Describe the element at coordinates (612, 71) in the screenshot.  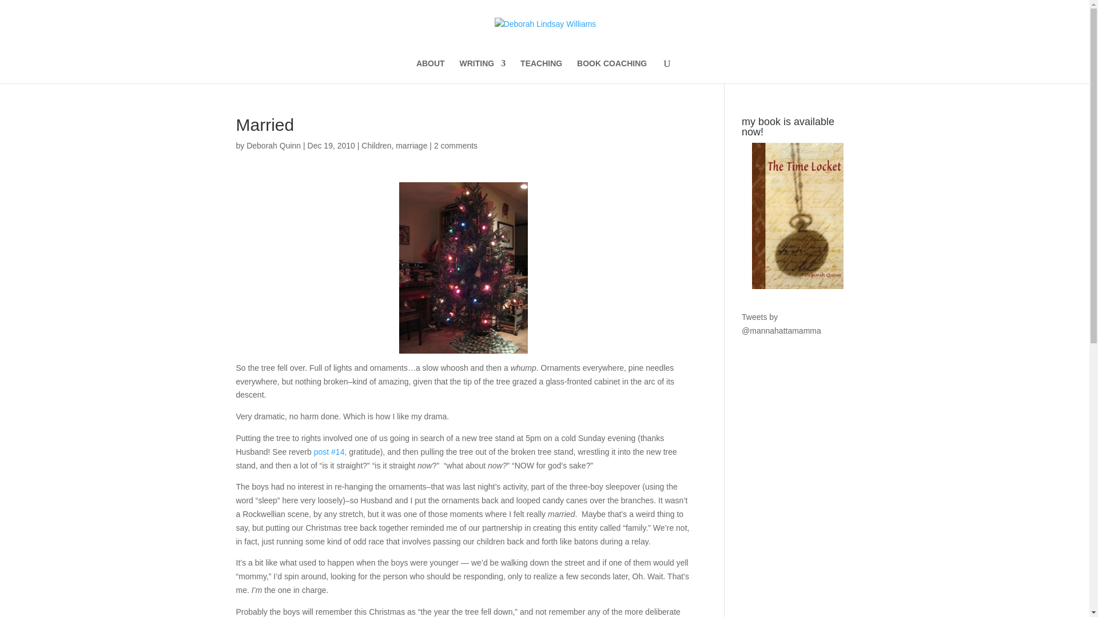
I see `BOOK COACHING` at that location.